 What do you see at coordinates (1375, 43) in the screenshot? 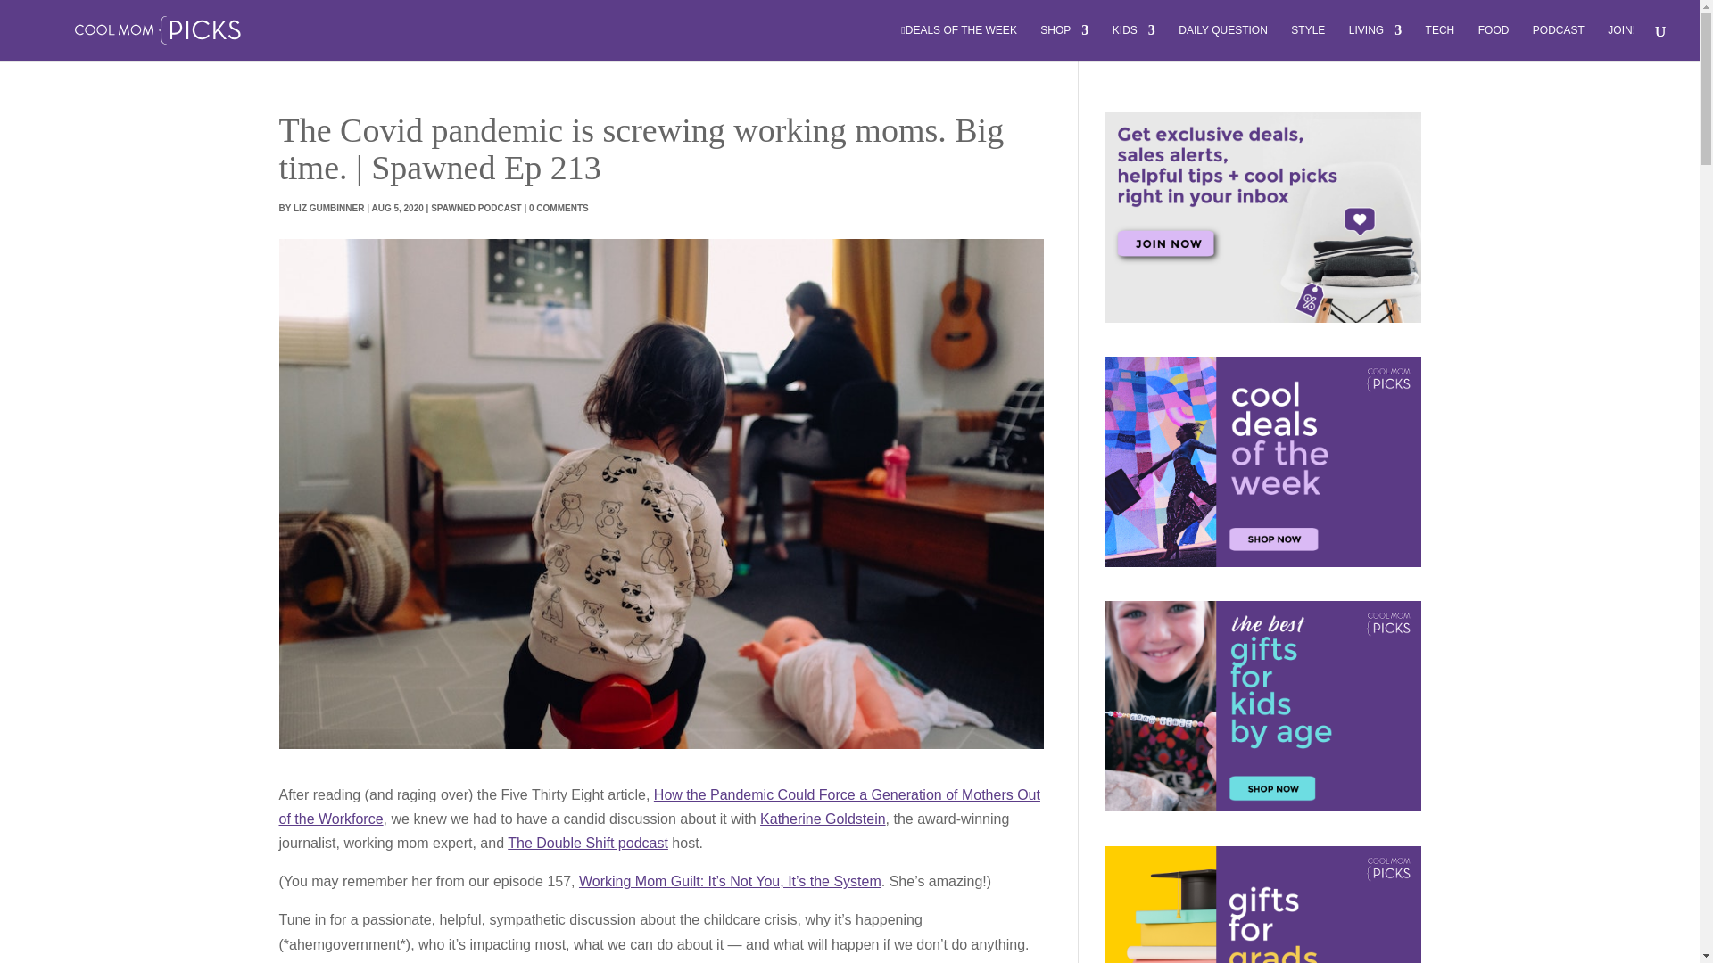
I see `LIVING` at bounding box center [1375, 43].